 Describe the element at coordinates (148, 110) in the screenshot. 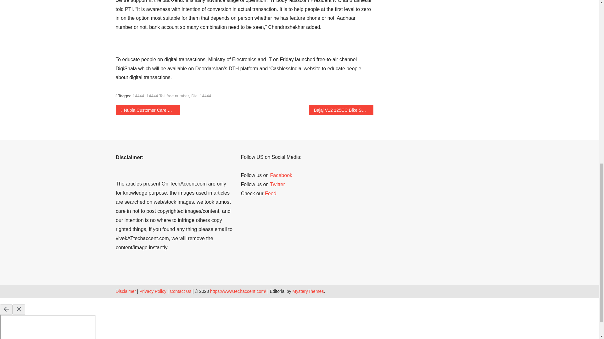

I see `Nubia Customer Care Number Toll Free Number` at that location.